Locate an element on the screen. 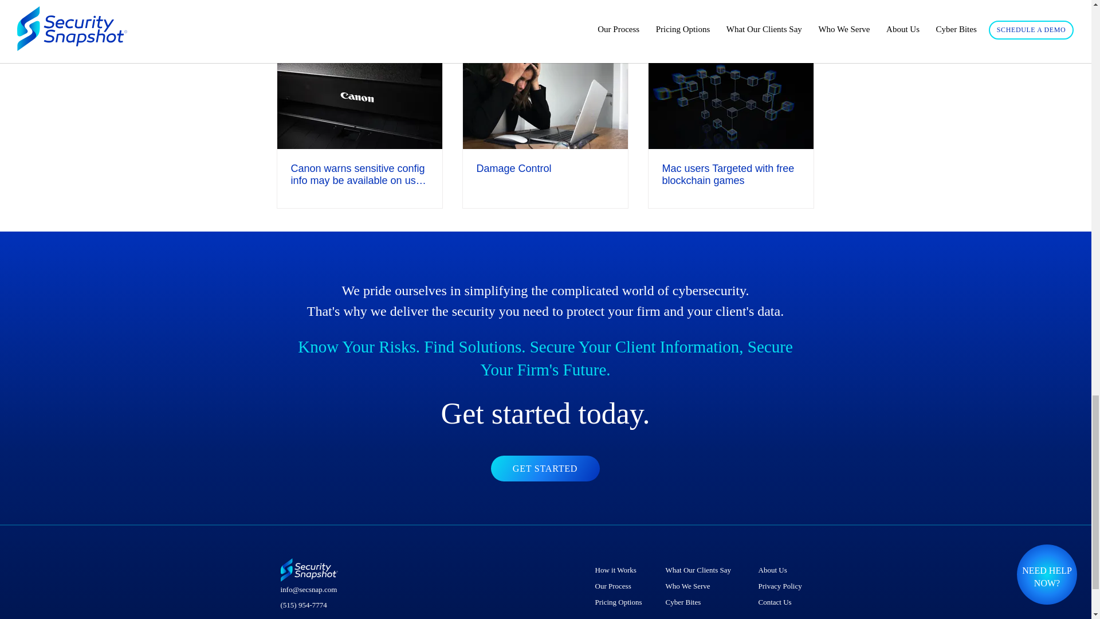 This screenshot has height=619, width=1100. Privacy Policy is located at coordinates (781, 586).